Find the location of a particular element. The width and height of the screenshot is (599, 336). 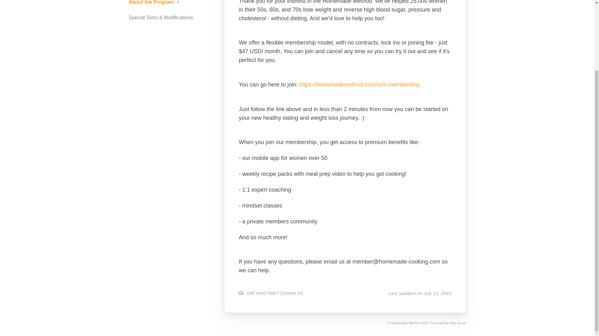

Homemade Method is located at coordinates (405, 323).